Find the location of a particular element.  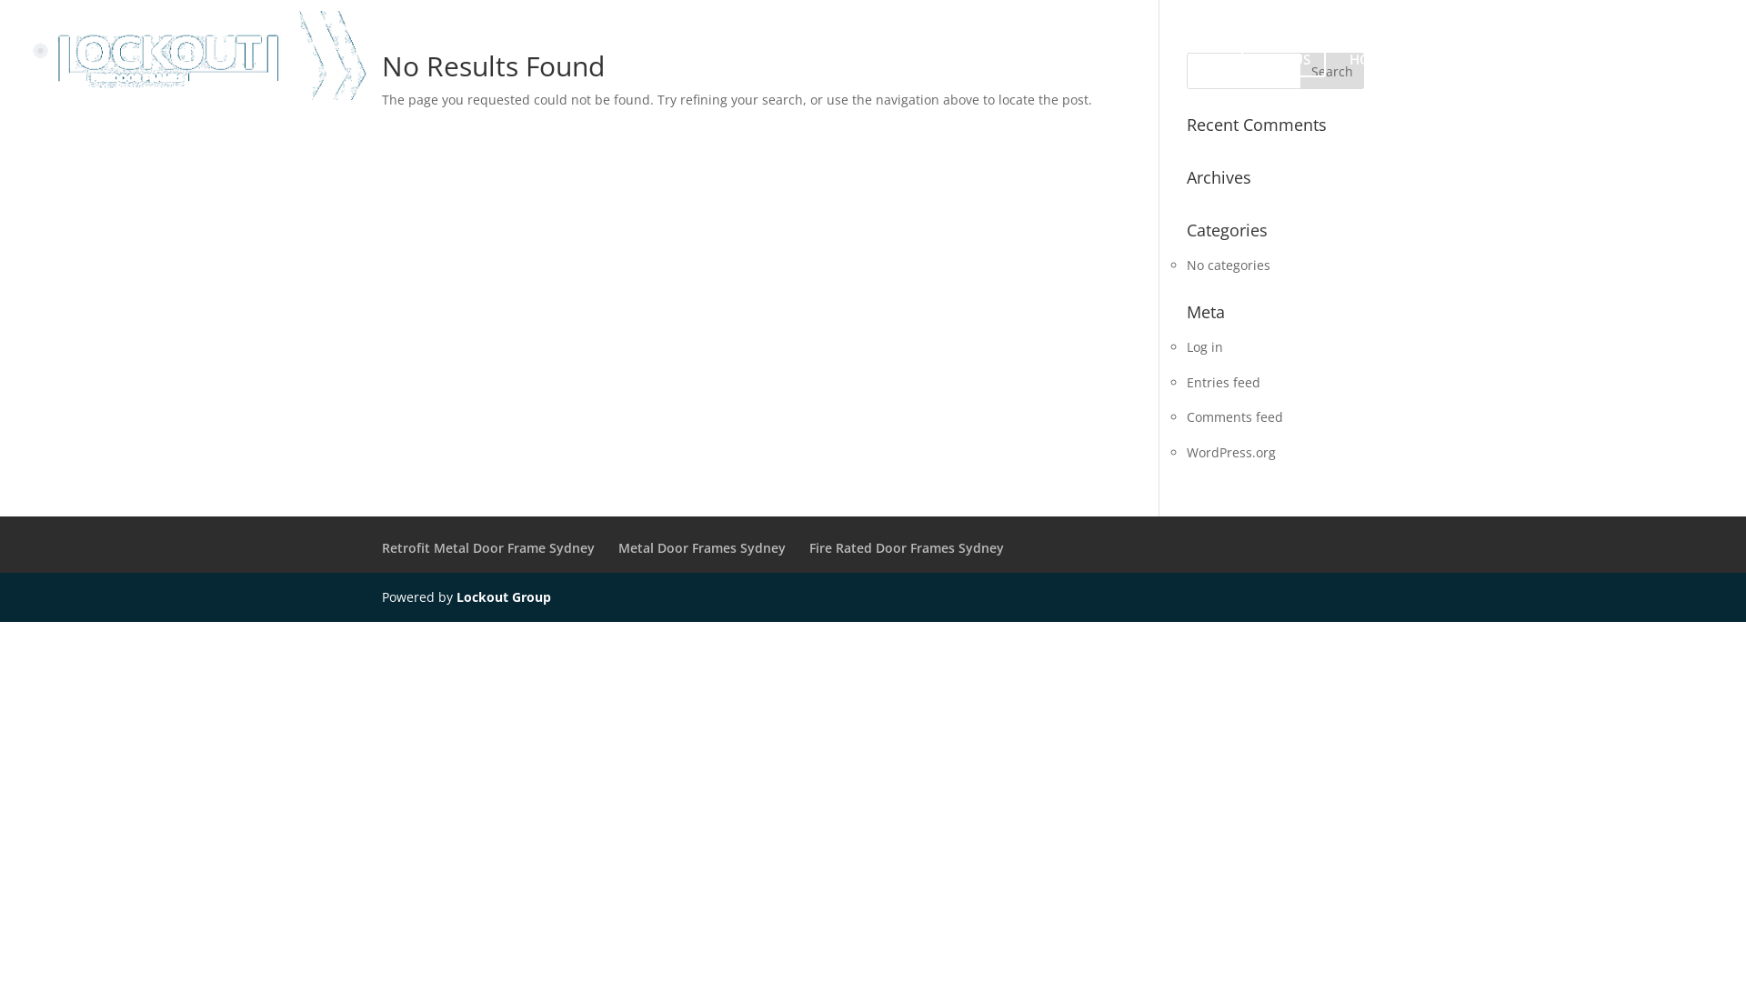

Lockout Group is located at coordinates (504, 596).